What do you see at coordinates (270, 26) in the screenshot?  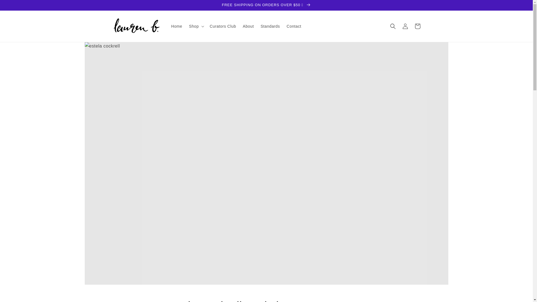 I see `Standards` at bounding box center [270, 26].